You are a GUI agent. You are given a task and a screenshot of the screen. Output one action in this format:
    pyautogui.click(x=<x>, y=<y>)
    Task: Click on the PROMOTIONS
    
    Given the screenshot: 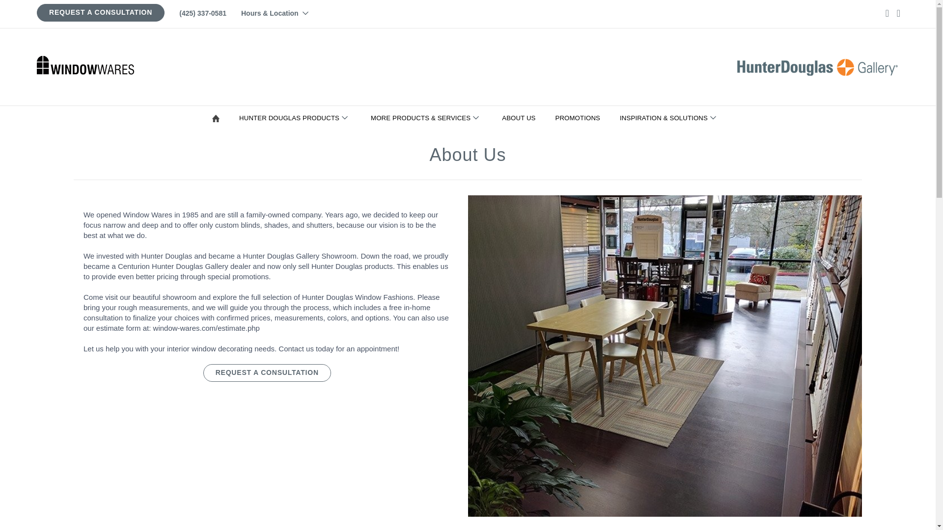 What is the action you would take?
    pyautogui.click(x=580, y=118)
    